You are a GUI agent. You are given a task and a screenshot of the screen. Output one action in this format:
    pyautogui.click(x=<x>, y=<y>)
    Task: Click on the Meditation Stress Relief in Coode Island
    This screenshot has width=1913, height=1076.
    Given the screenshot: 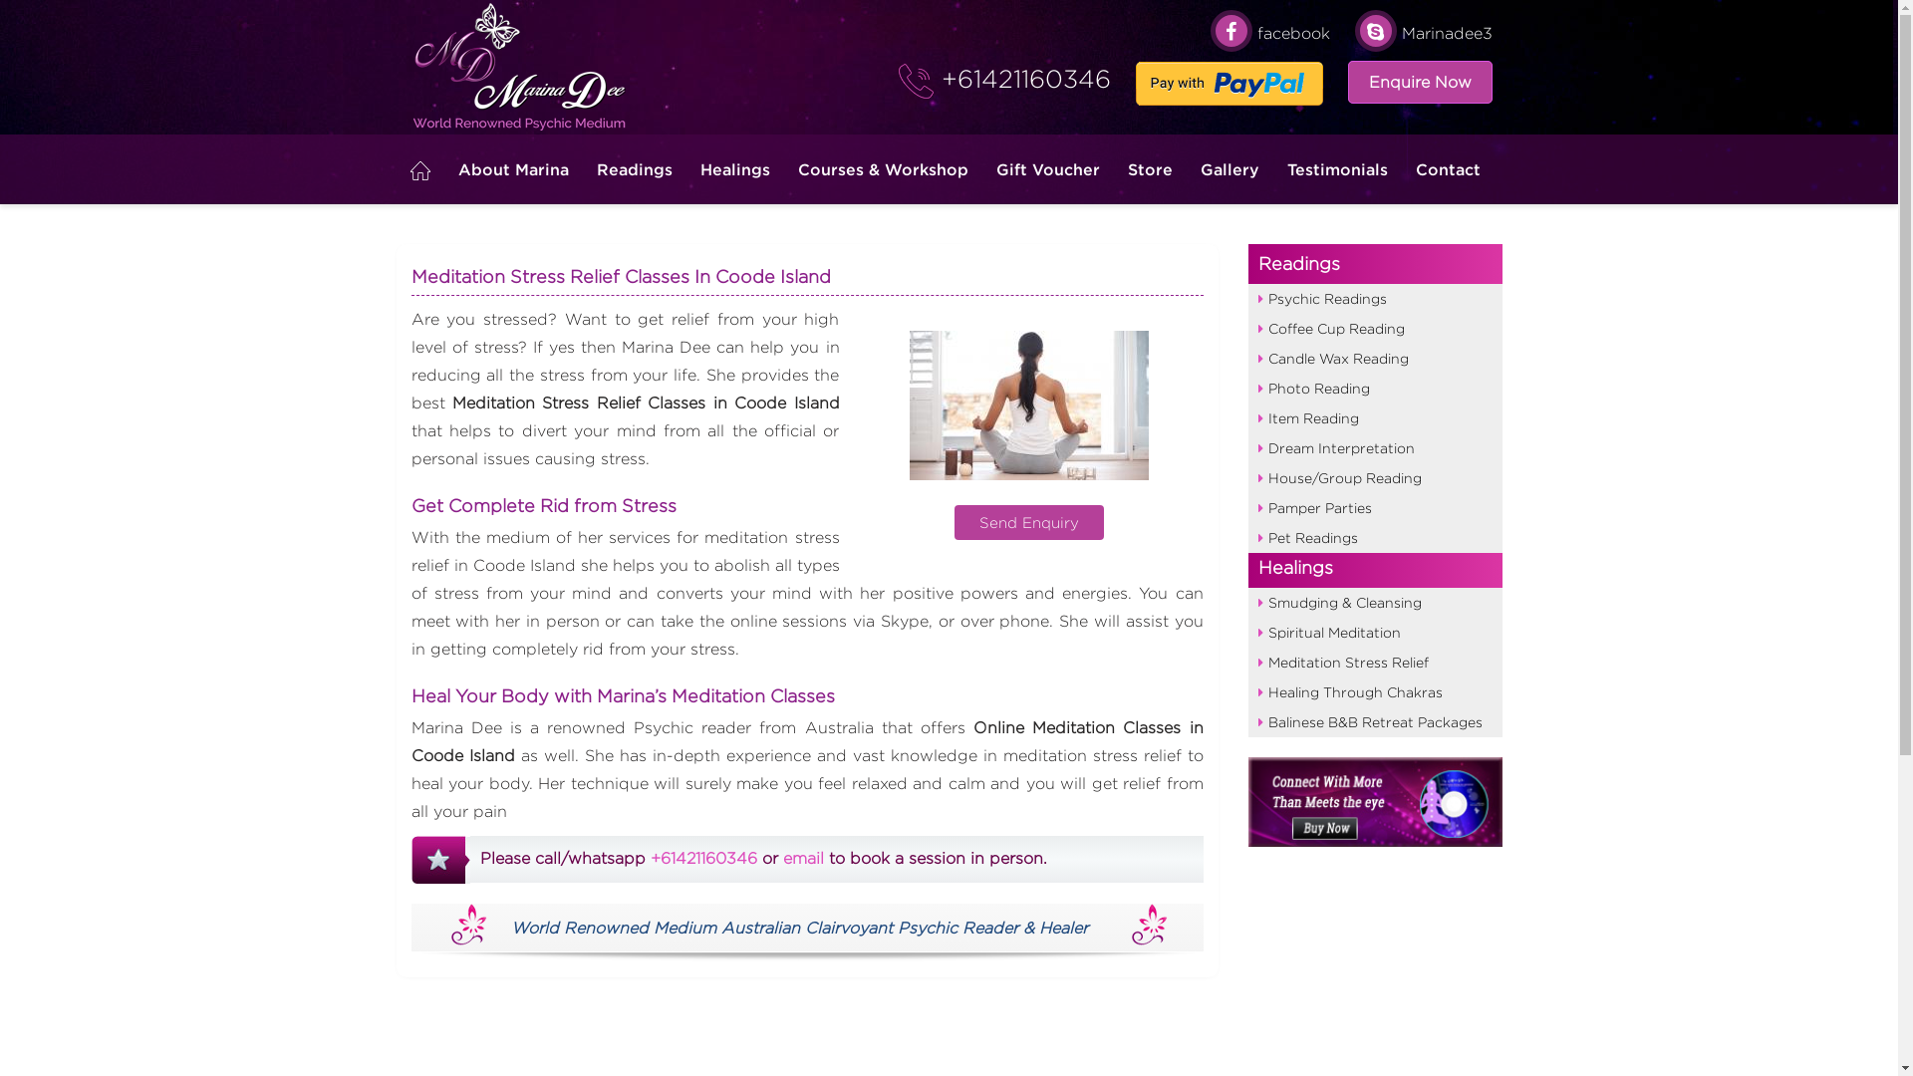 What is the action you would take?
    pyautogui.click(x=1028, y=405)
    